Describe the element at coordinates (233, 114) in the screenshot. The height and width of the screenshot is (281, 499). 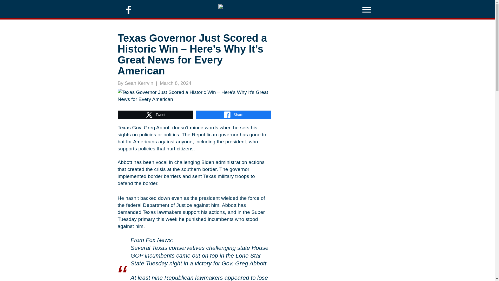
I see `Share` at that location.